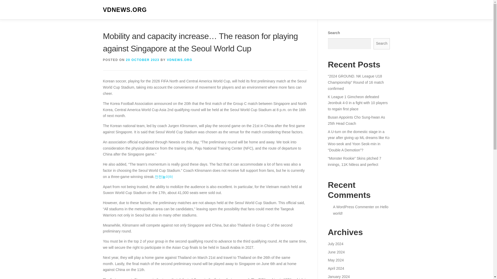 The height and width of the screenshot is (279, 497). I want to click on Hello world!, so click(360, 210).